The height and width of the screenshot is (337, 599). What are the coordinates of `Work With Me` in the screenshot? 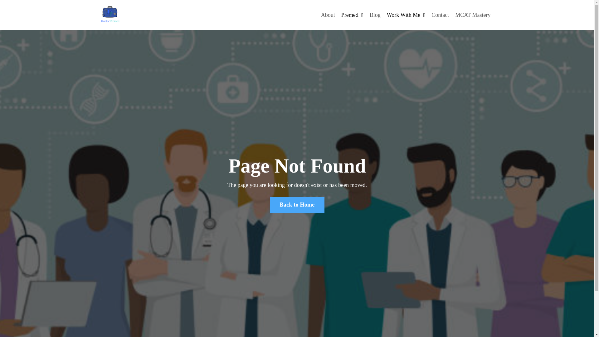 It's located at (406, 15).